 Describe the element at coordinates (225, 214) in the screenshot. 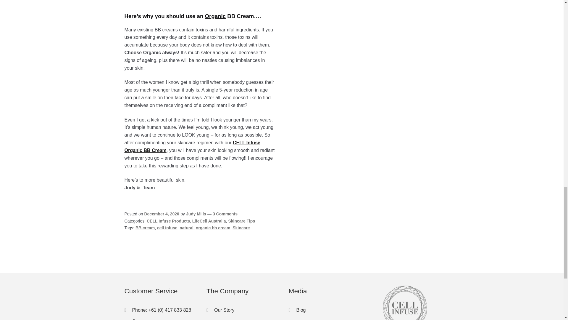

I see `3 Comments` at that location.